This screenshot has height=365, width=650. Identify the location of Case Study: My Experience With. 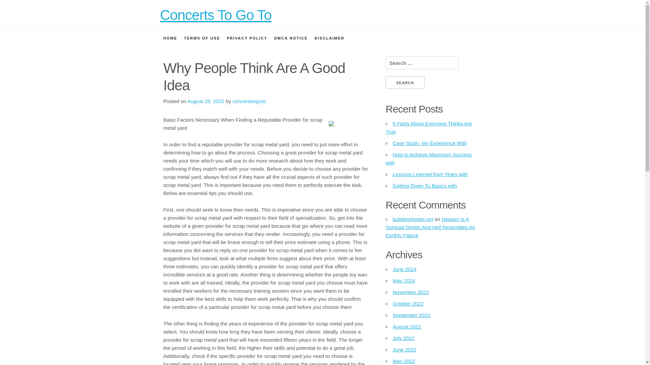
(429, 143).